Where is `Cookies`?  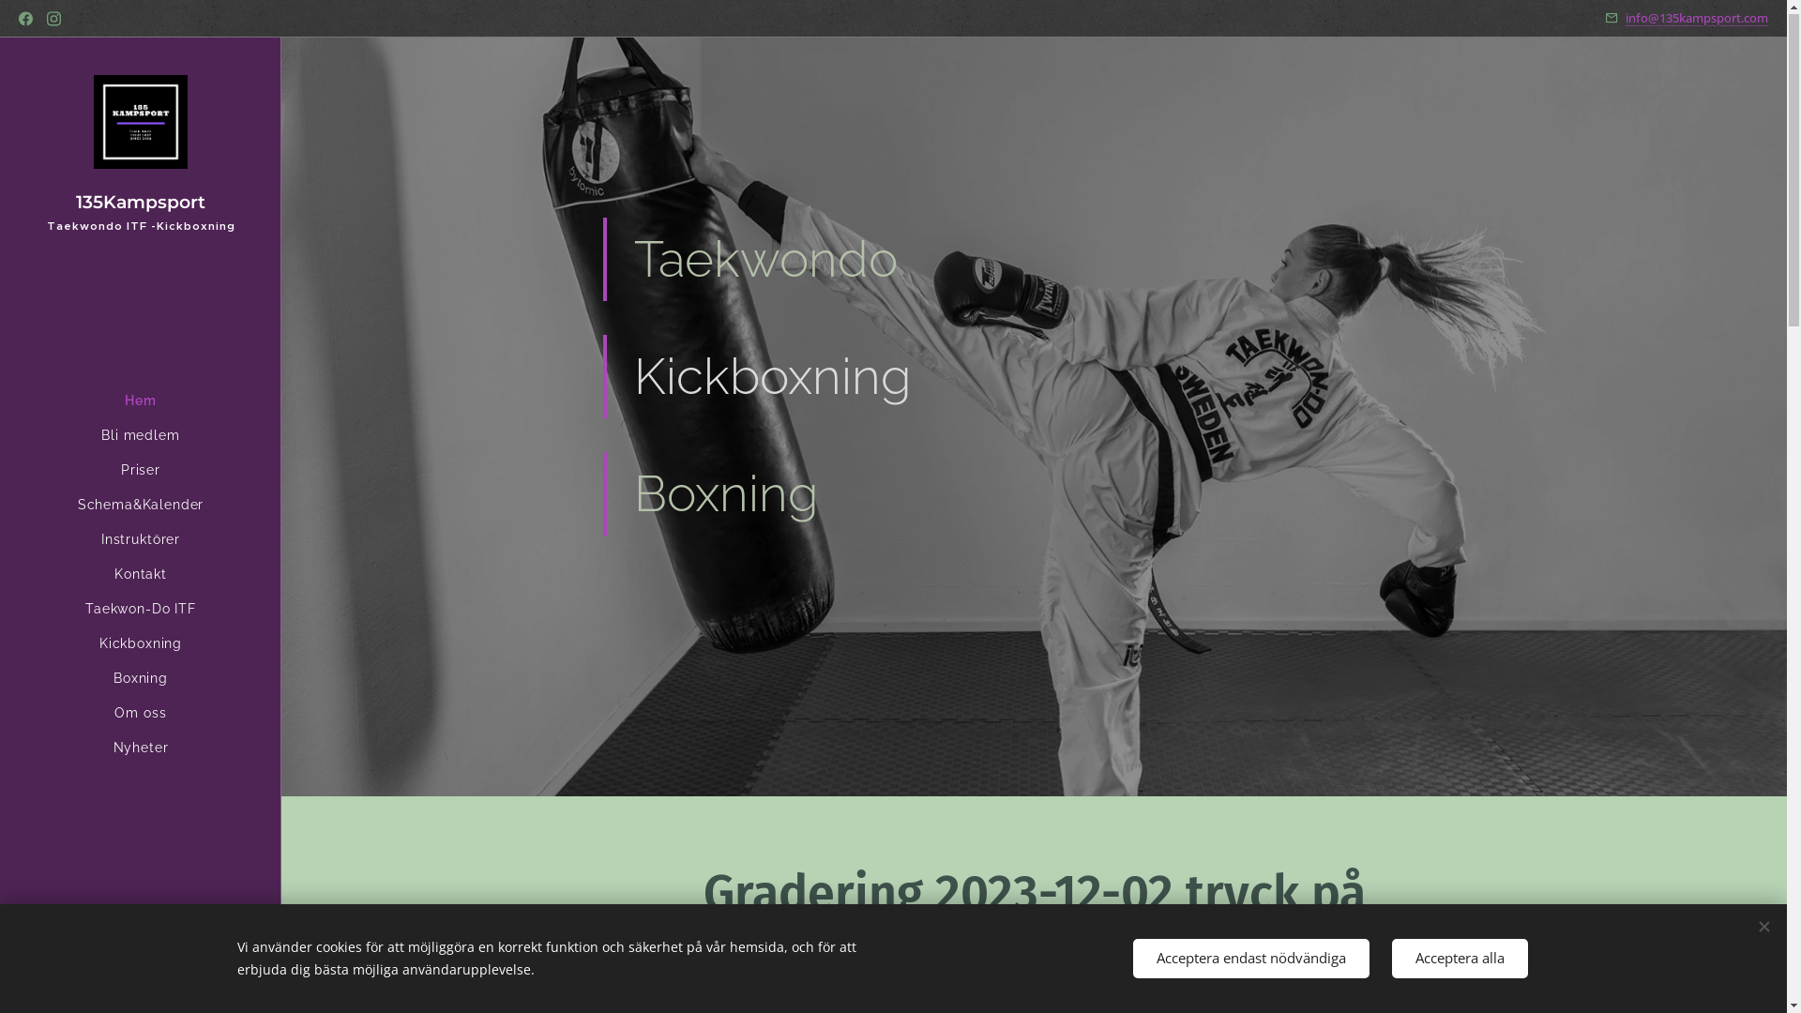 Cookies is located at coordinates (141, 985).